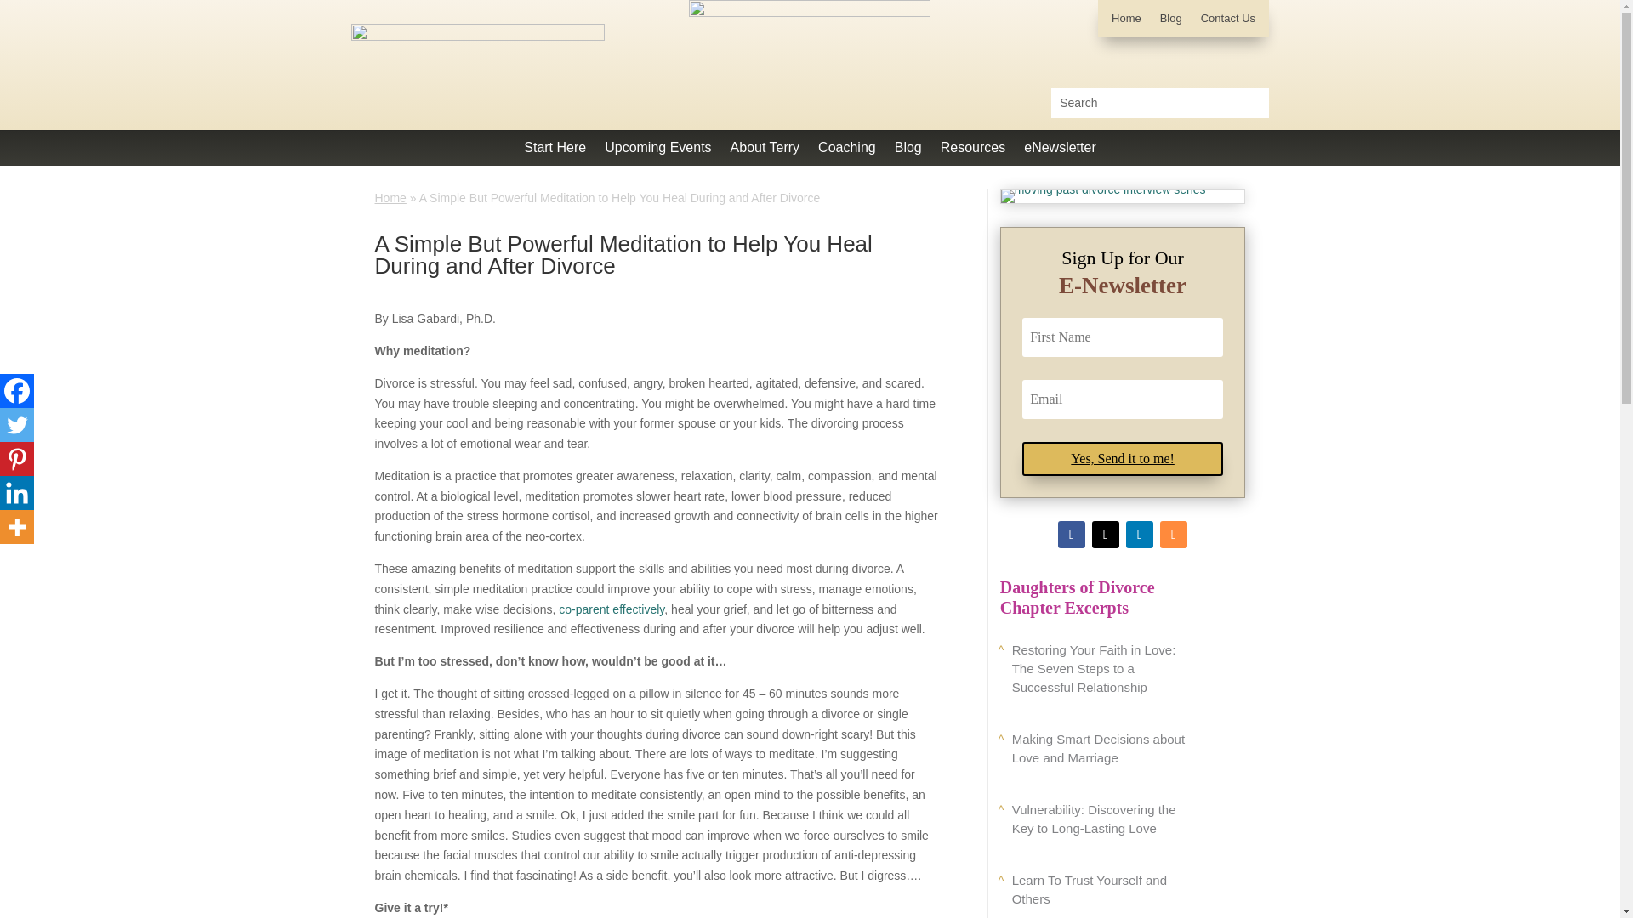 The height and width of the screenshot is (918, 1633). What do you see at coordinates (17, 527) in the screenshot?
I see `More` at bounding box center [17, 527].